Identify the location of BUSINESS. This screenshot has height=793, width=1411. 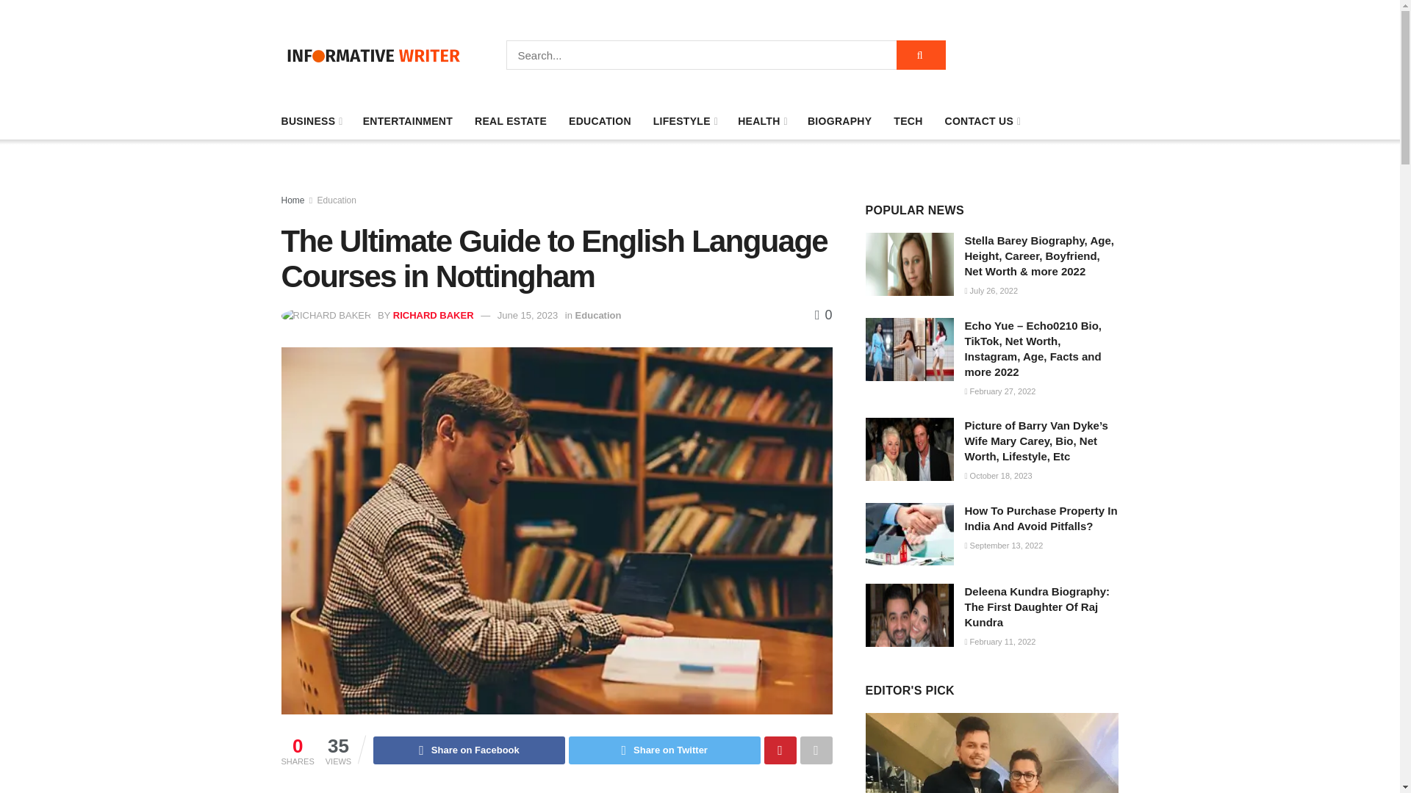
(310, 121).